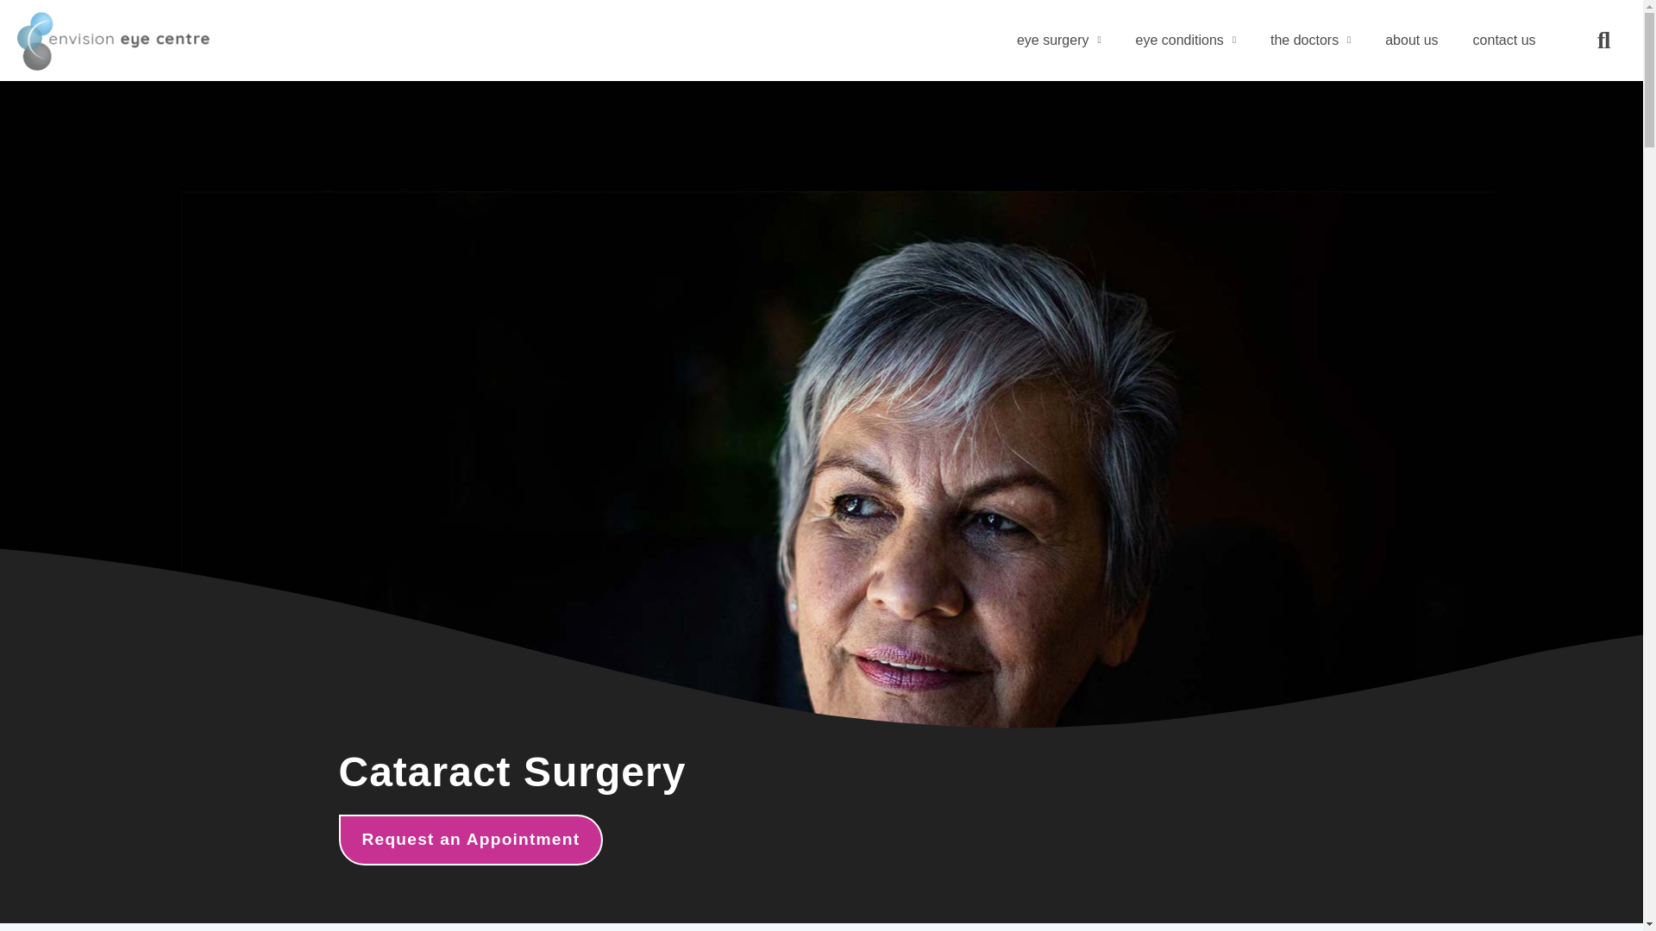 The width and height of the screenshot is (1656, 931). What do you see at coordinates (1504, 40) in the screenshot?
I see `contact us` at bounding box center [1504, 40].